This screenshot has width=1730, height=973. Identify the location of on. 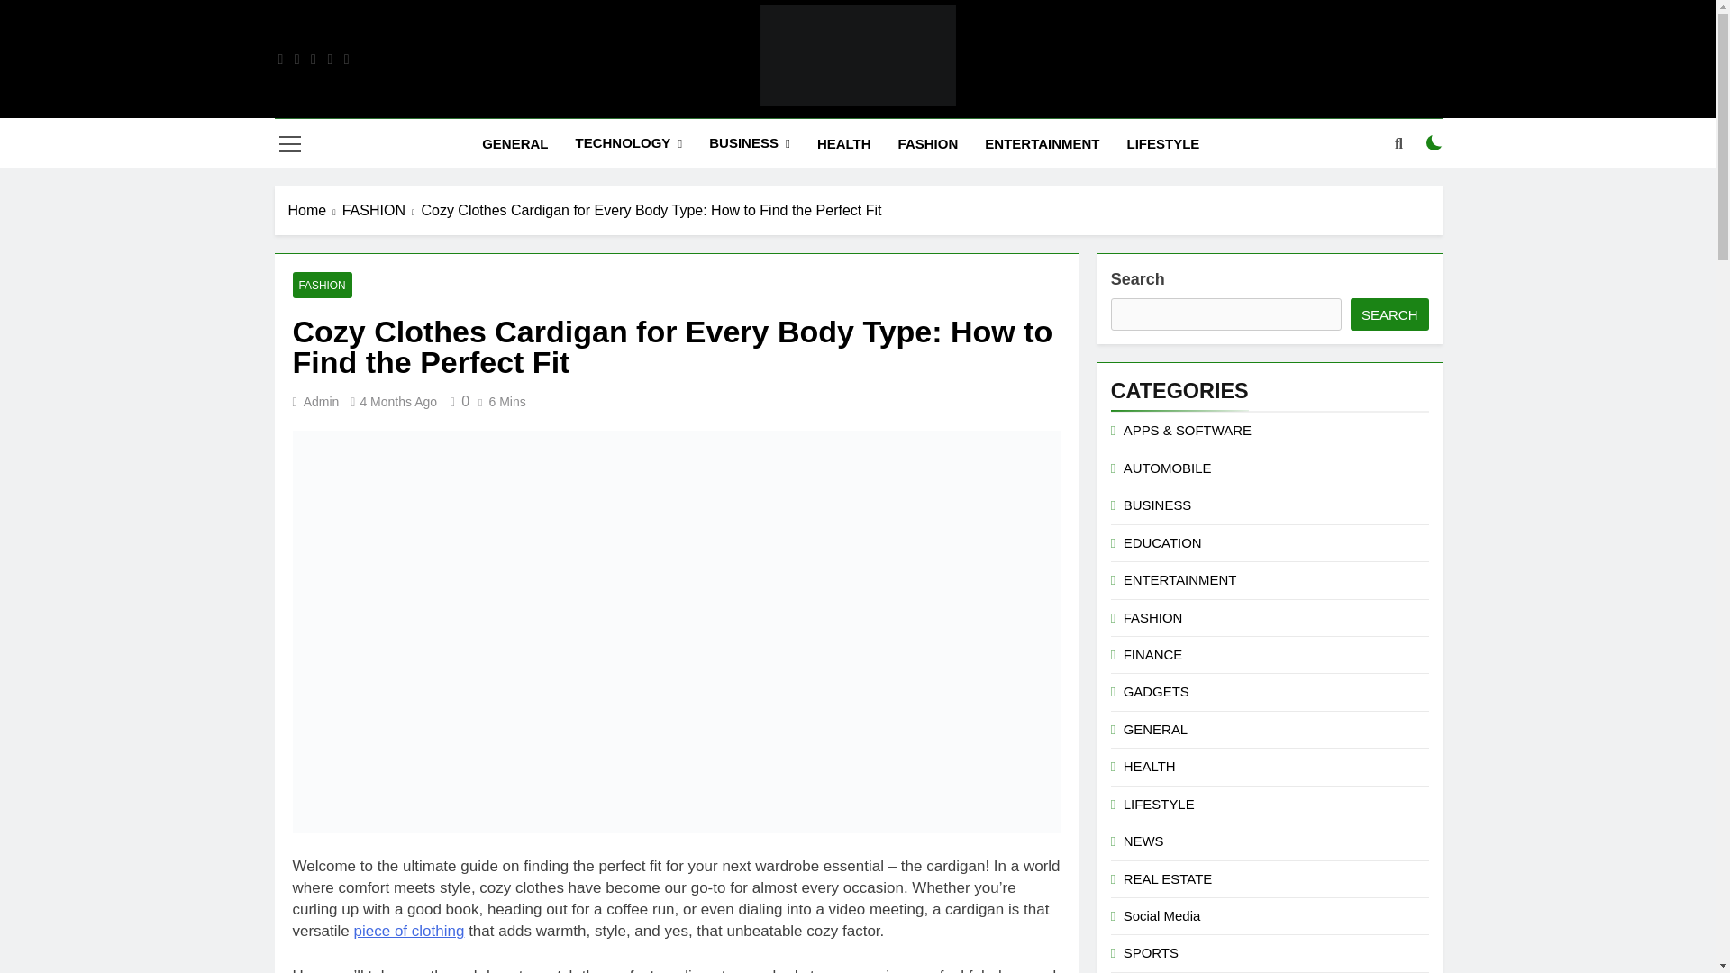
(1434, 143).